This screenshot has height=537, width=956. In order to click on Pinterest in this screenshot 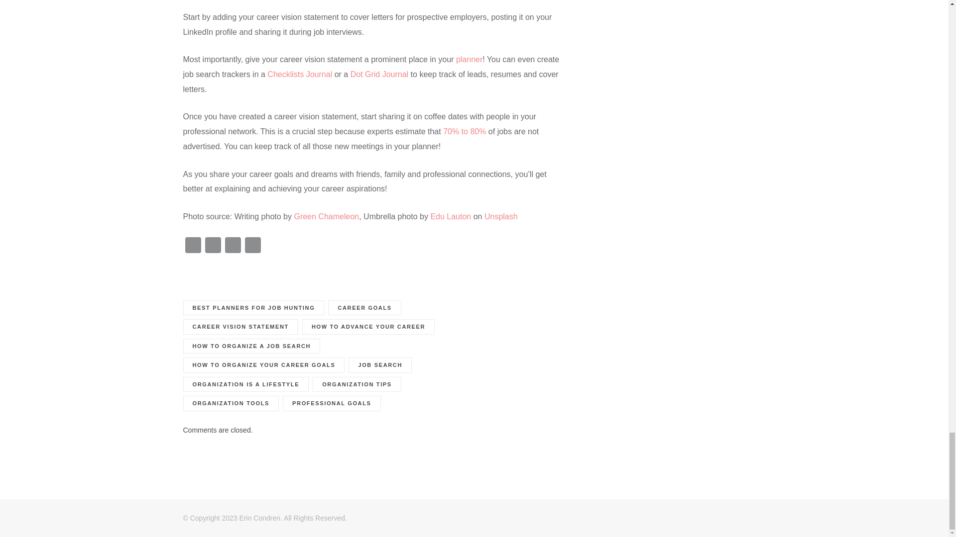, I will do `click(233, 247)`.